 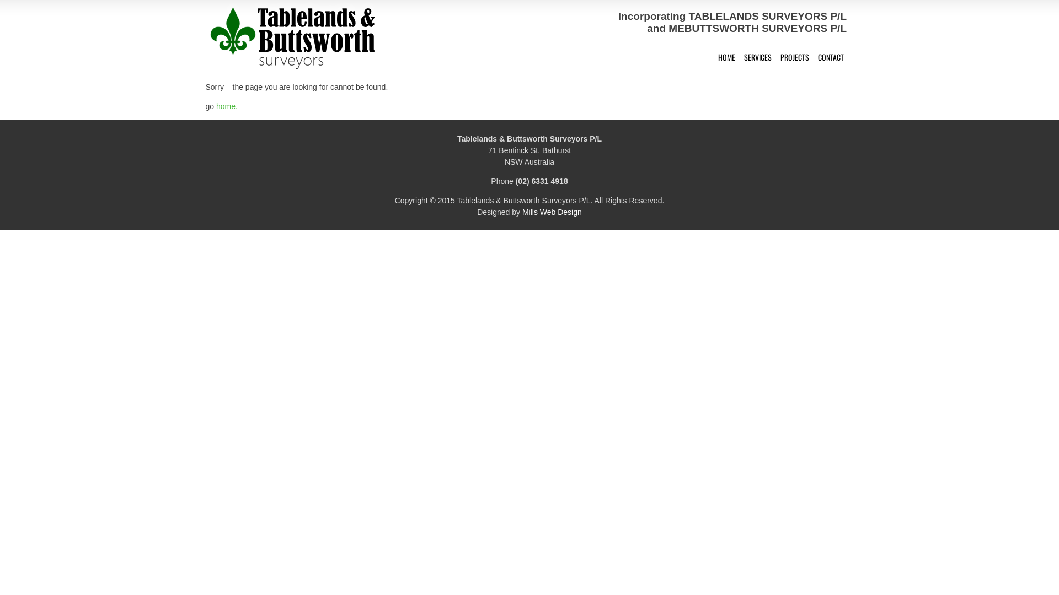 What do you see at coordinates (831, 57) in the screenshot?
I see `CONTACT` at bounding box center [831, 57].